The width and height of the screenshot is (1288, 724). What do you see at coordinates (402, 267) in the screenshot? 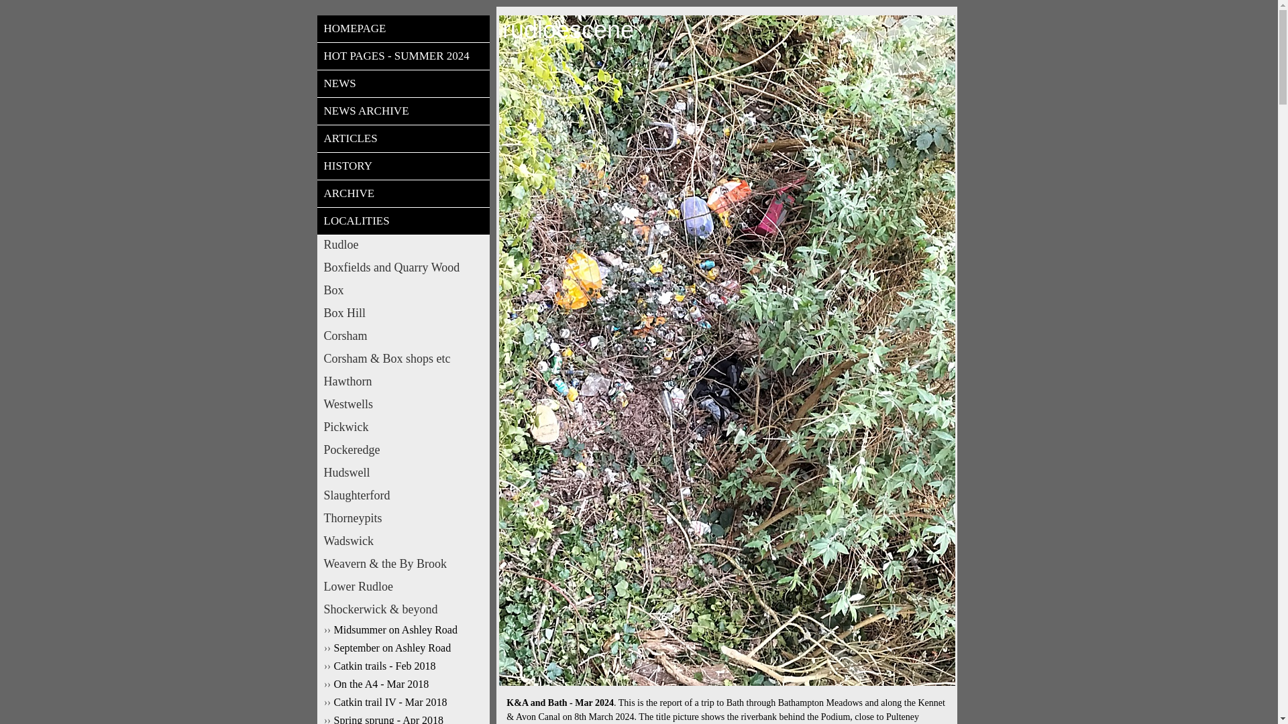
I see `Boxfields and Quarry Wood` at bounding box center [402, 267].